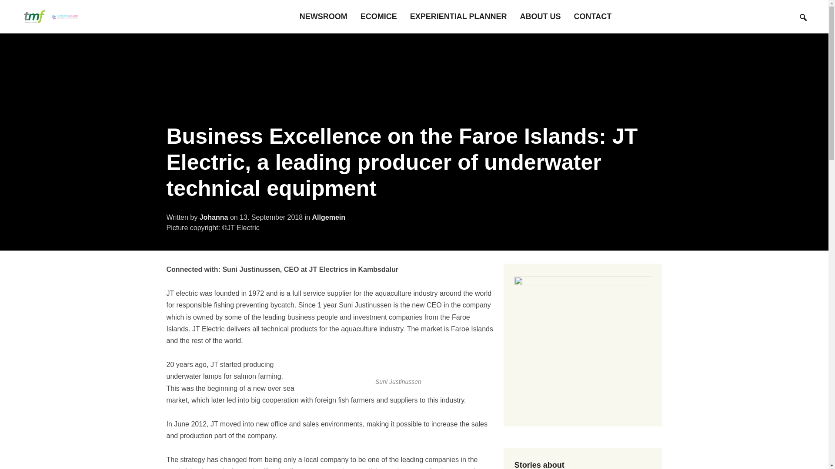 Image resolution: width=835 pixels, height=469 pixels. What do you see at coordinates (214, 217) in the screenshot?
I see `Posts by Johanna` at bounding box center [214, 217].